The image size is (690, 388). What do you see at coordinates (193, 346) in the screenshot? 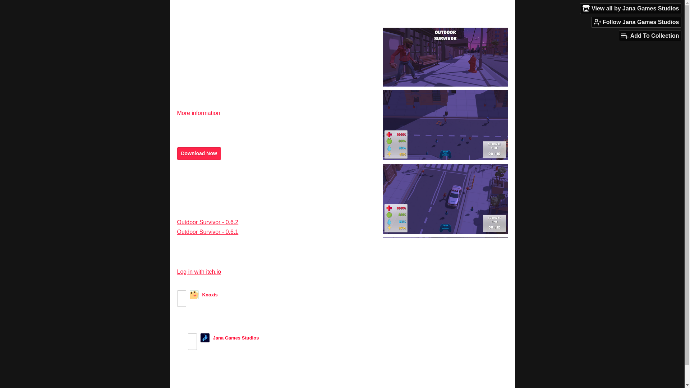
I see `Vote down` at bounding box center [193, 346].